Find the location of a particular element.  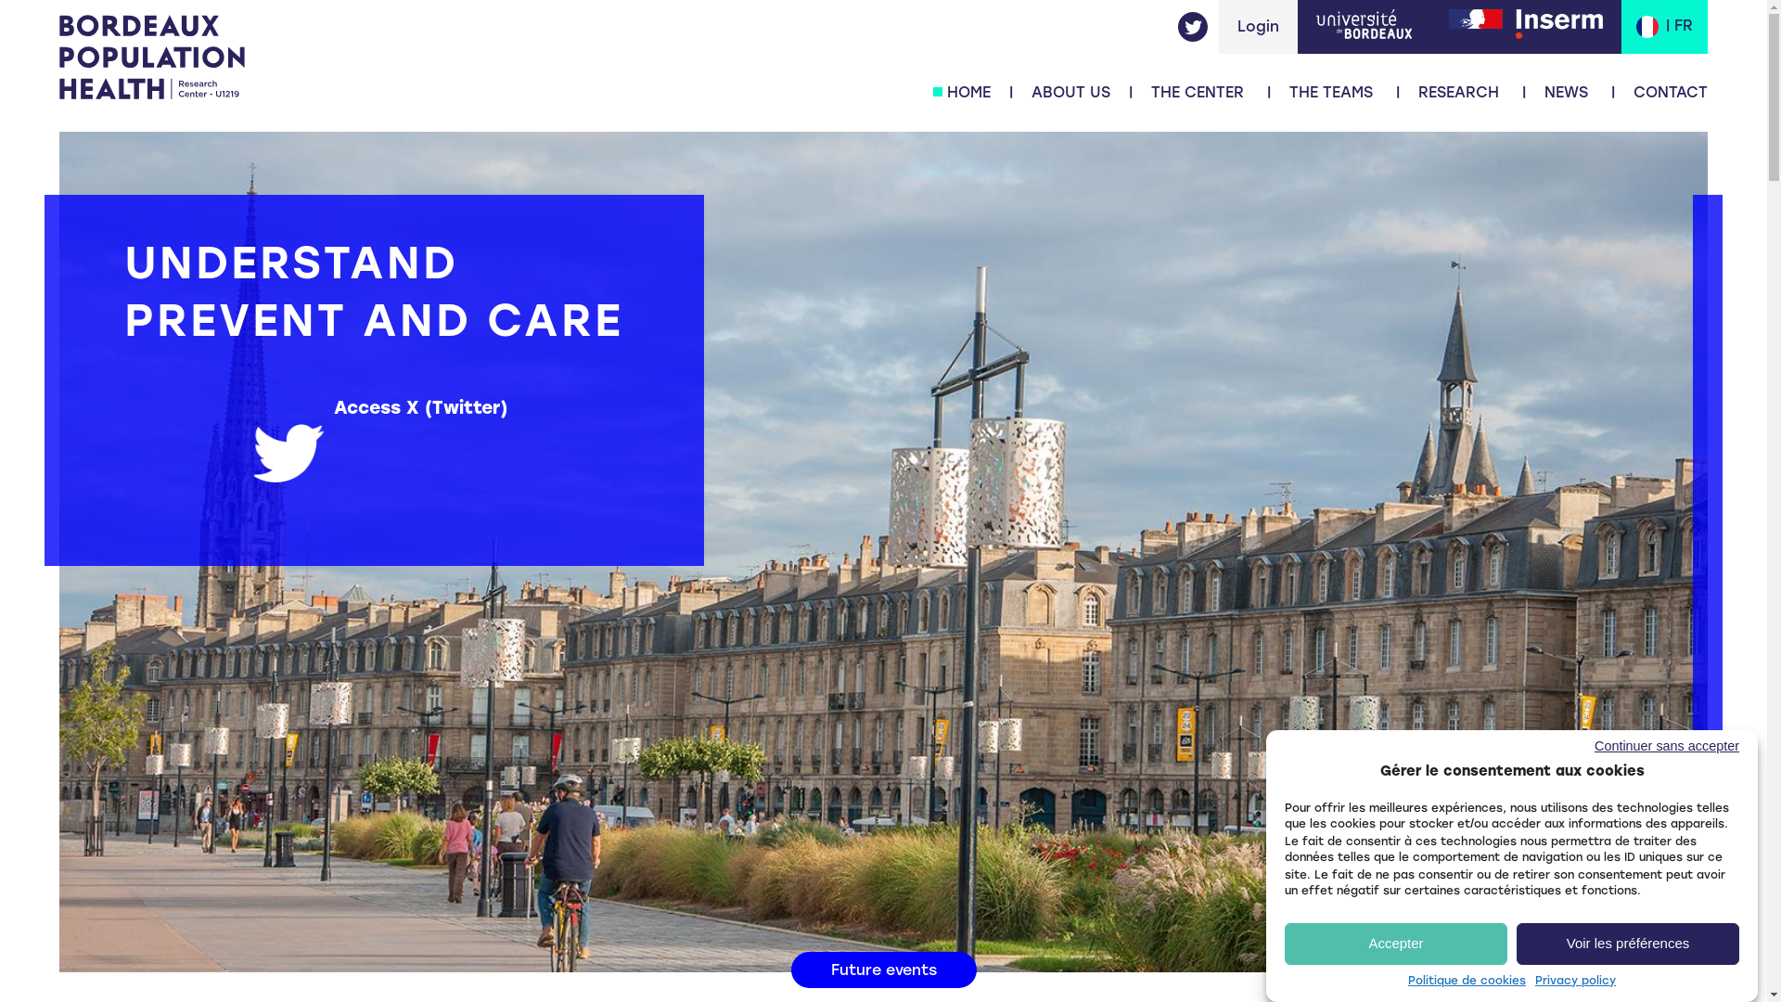

Privacy policy is located at coordinates (1575, 981).